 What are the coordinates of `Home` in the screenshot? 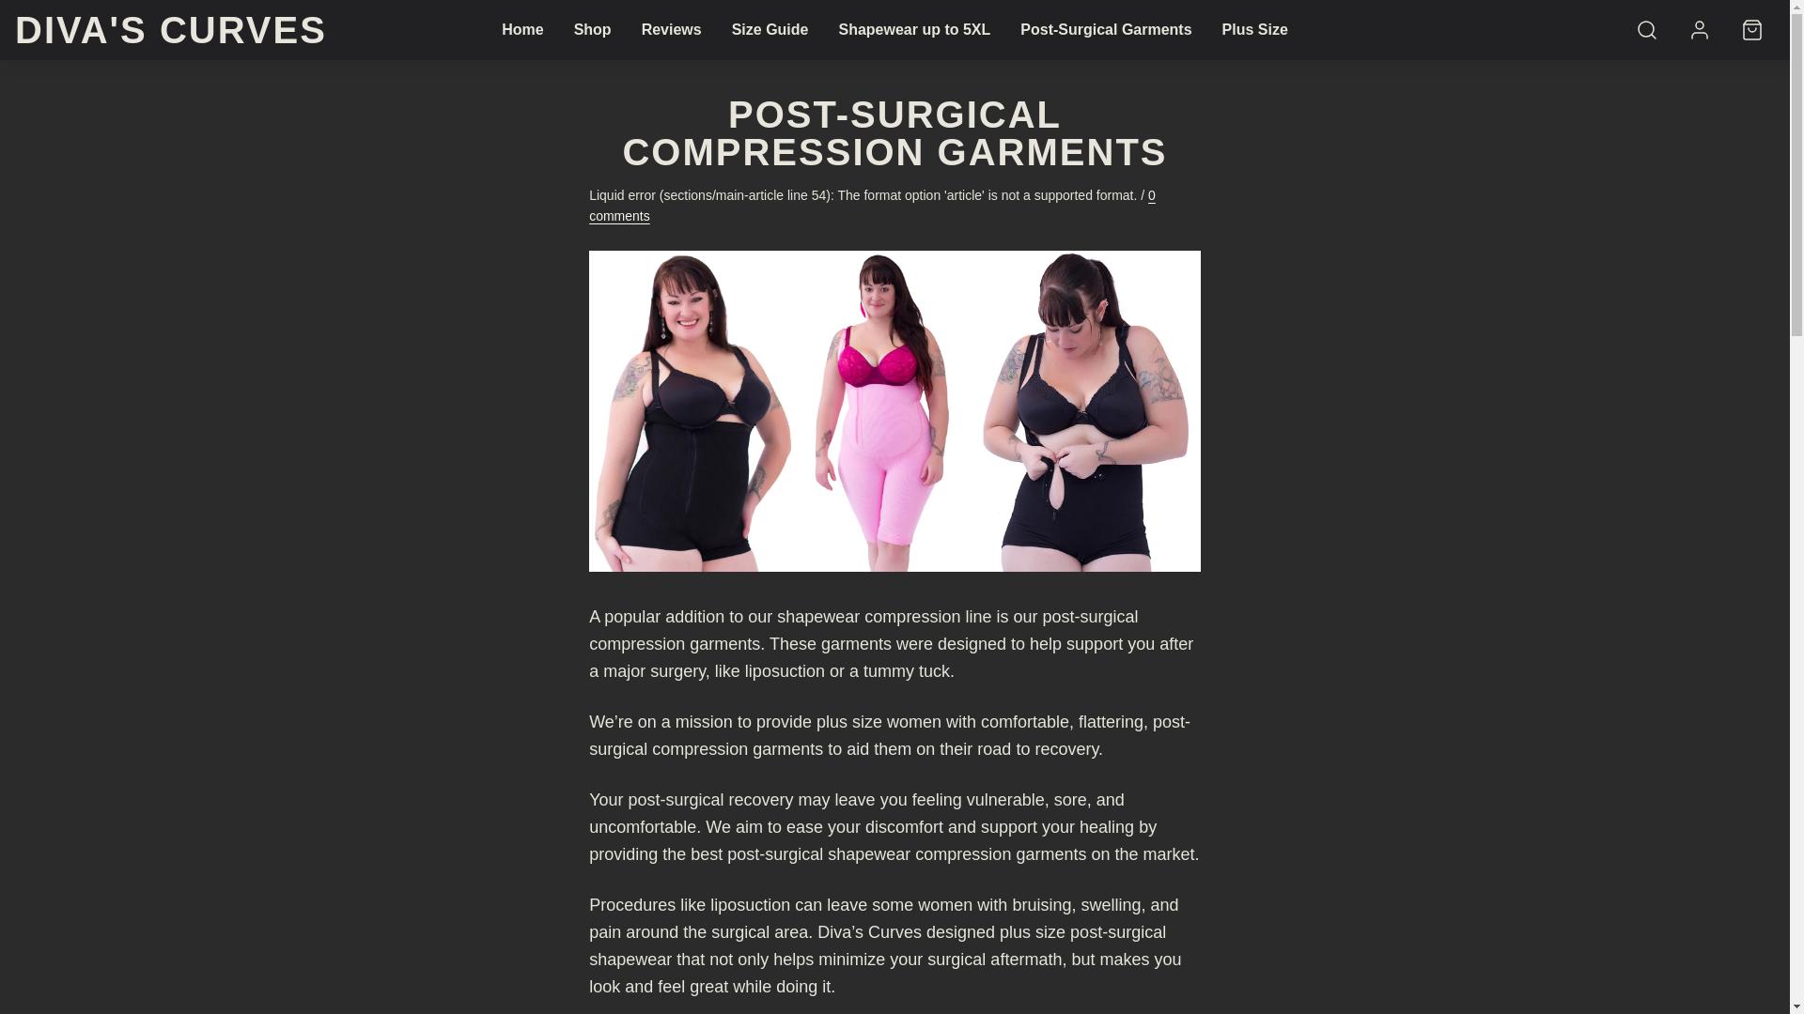 It's located at (522, 29).